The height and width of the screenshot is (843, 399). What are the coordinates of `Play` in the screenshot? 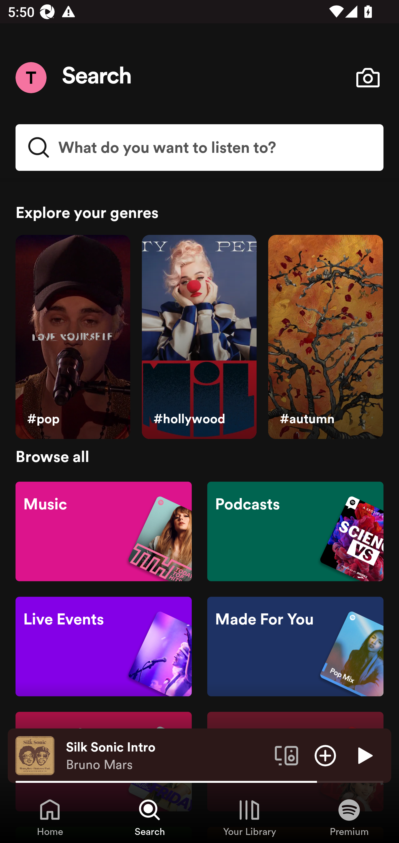 It's located at (364, 755).